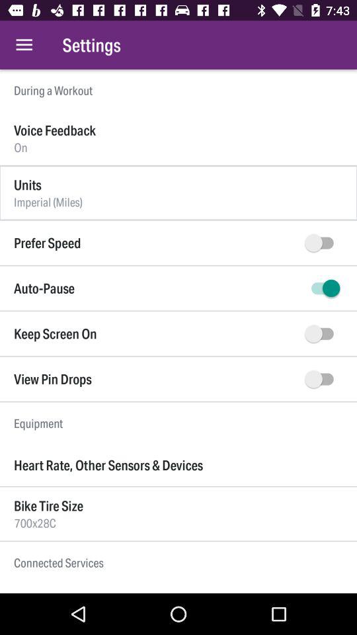 The width and height of the screenshot is (357, 635). I want to click on toggle auto-pause option, so click(323, 288).